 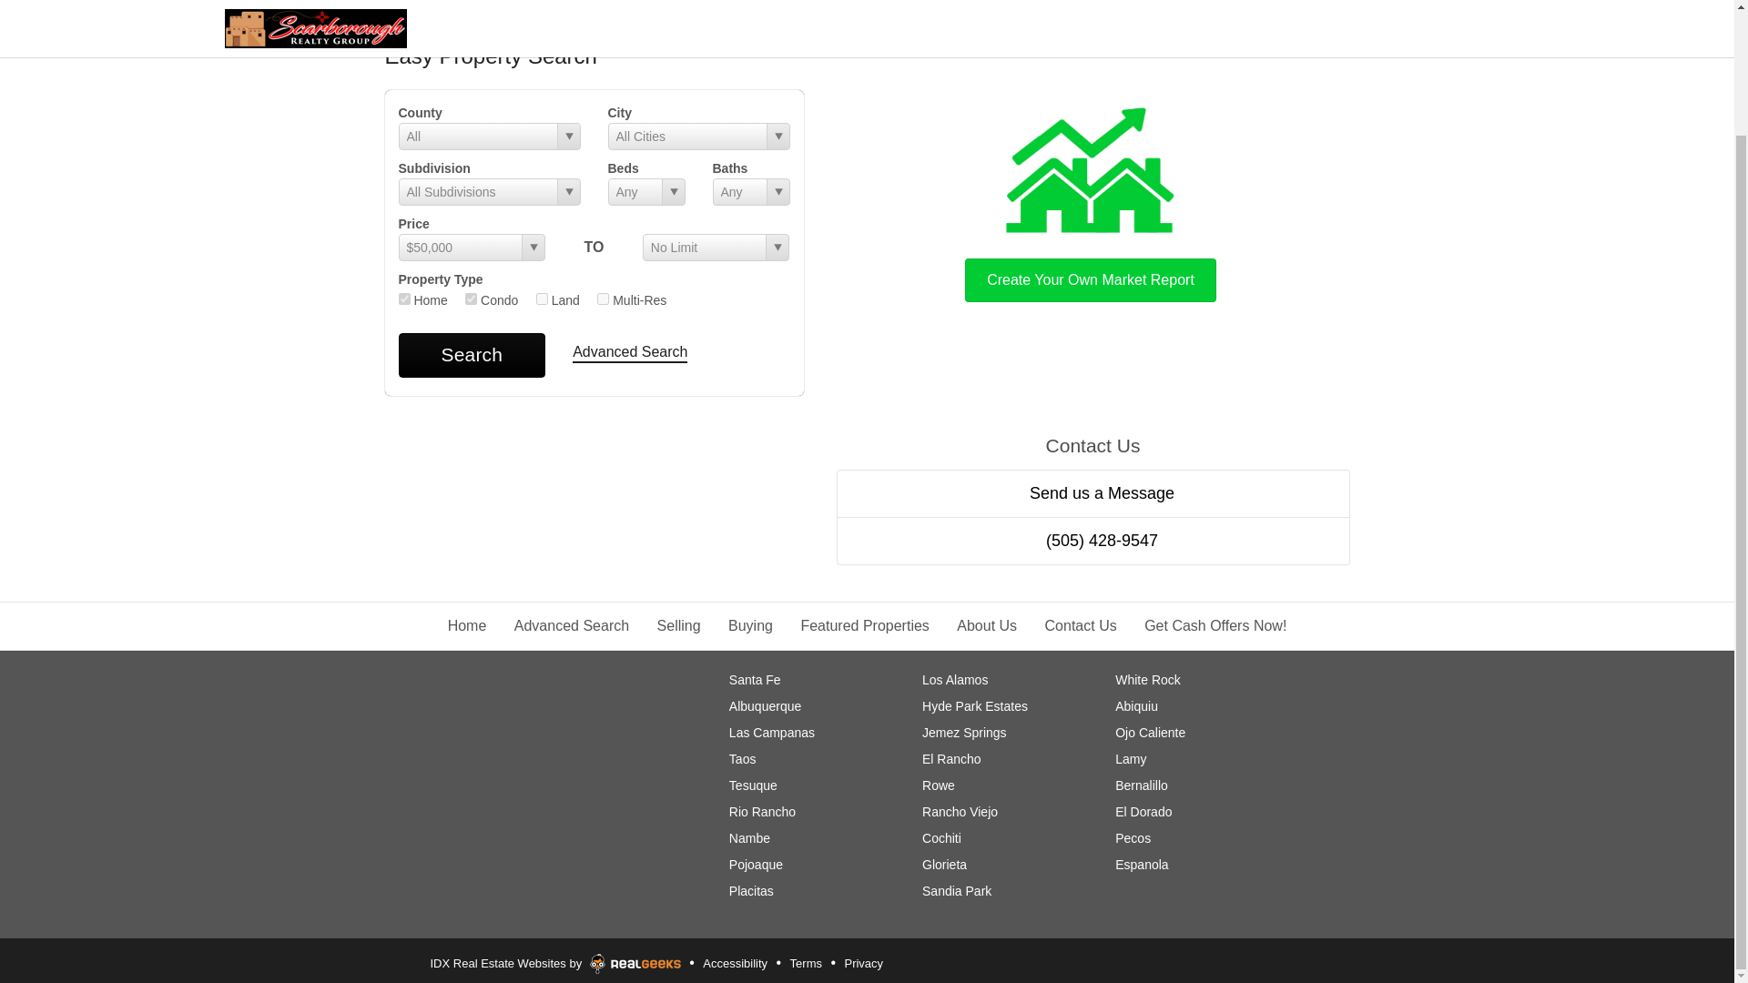 I want to click on Jemez Springs, so click(x=964, y=733).